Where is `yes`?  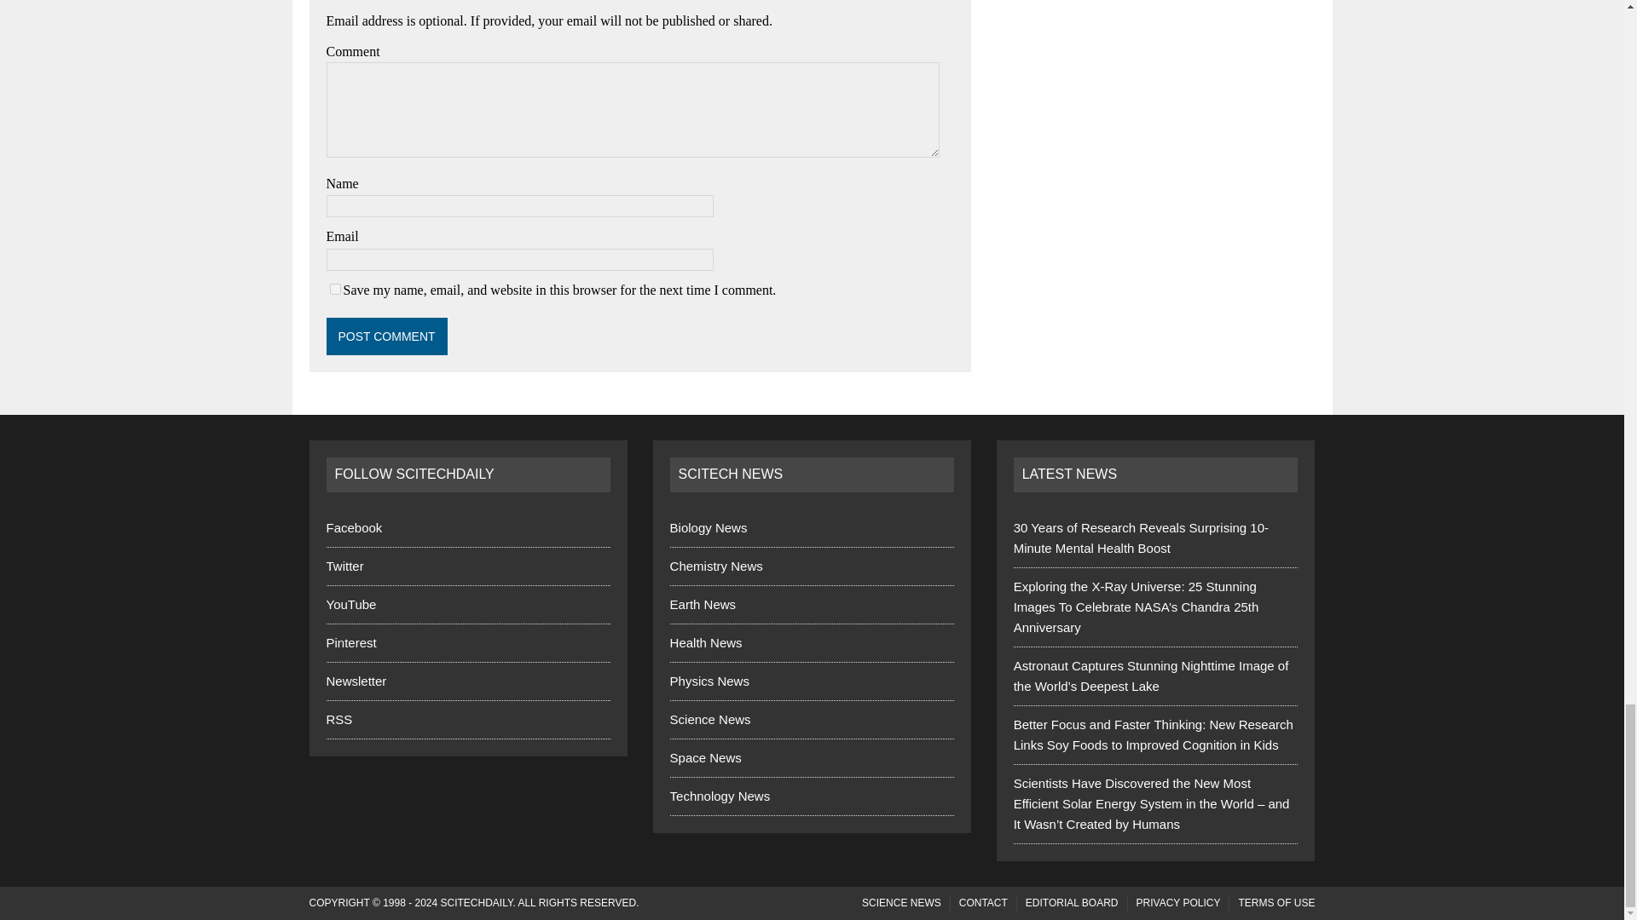
yes is located at coordinates (334, 288).